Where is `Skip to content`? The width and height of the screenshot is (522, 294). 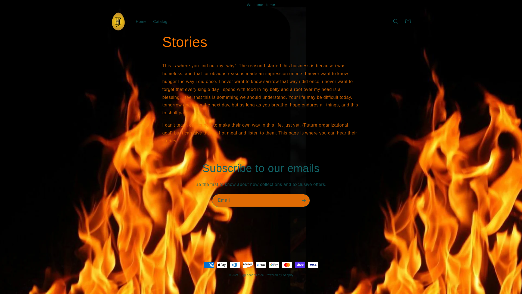 Skip to content is located at coordinates (17, 7).